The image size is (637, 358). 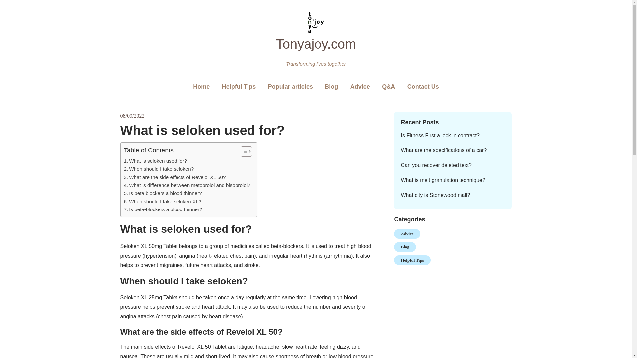 What do you see at coordinates (435, 195) in the screenshot?
I see `What city is Stonewood mall?` at bounding box center [435, 195].